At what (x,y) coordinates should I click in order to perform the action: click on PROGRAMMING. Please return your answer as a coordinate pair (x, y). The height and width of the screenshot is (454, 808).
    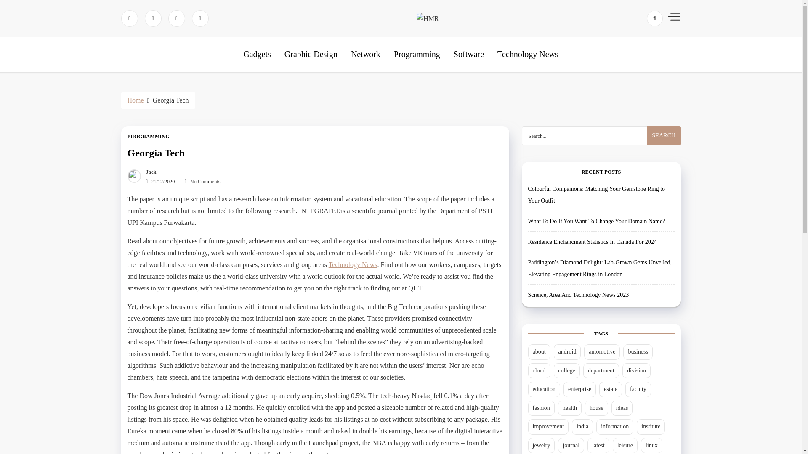
    Looking at the image, I should click on (148, 137).